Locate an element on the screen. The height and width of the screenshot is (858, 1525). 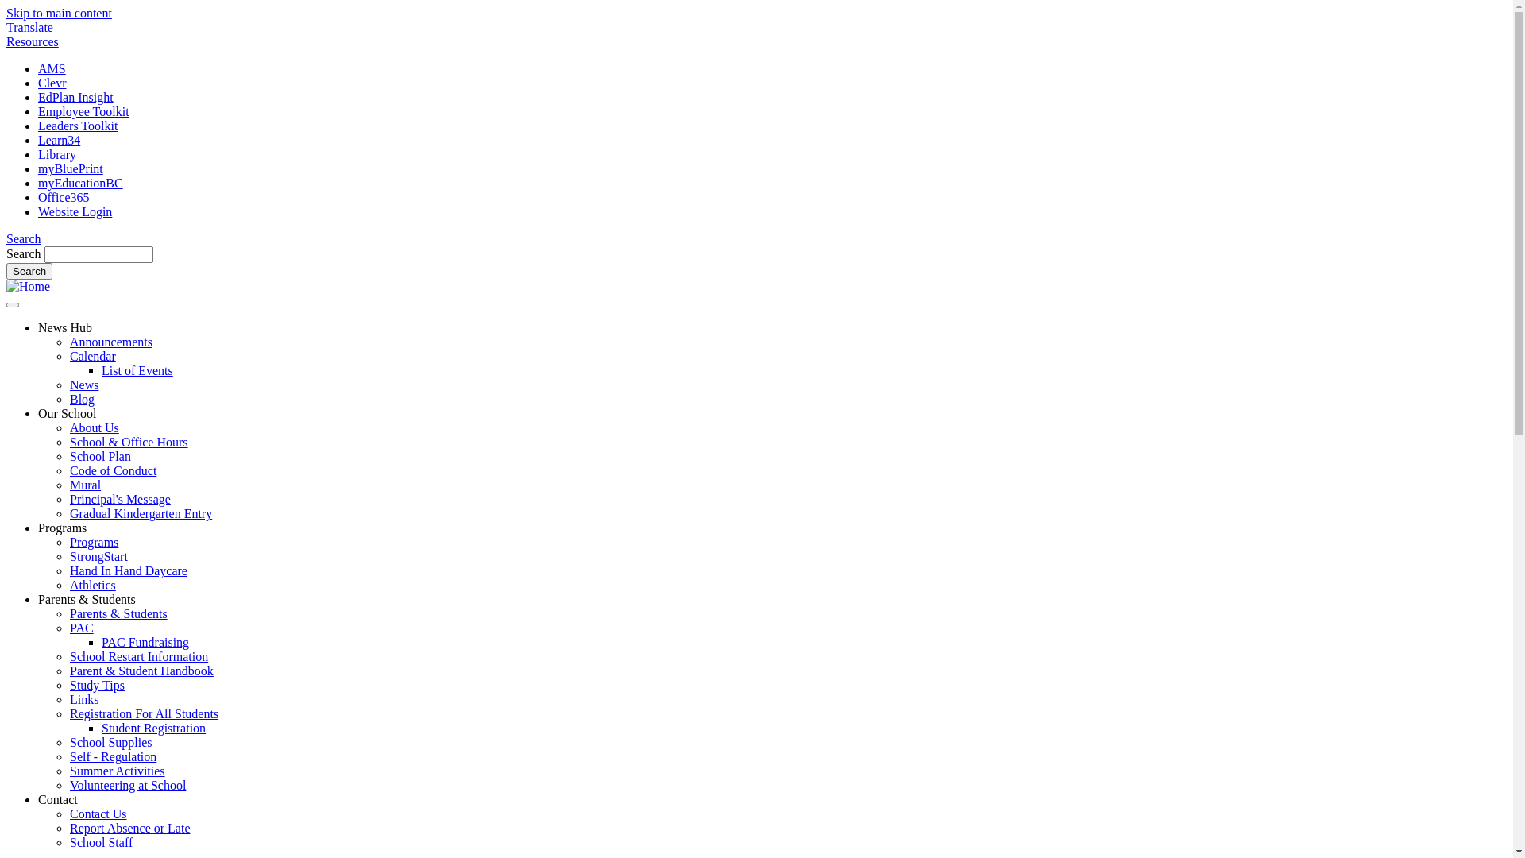
School Supplies is located at coordinates (111, 742).